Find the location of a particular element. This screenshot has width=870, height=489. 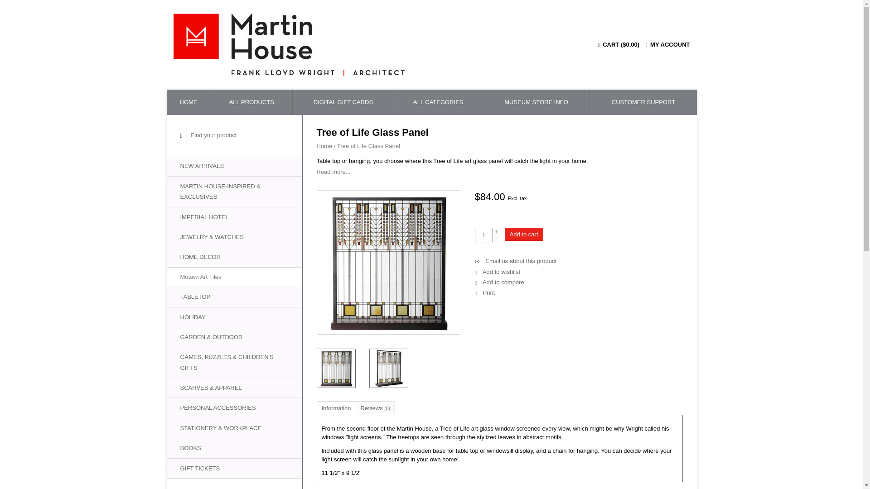

HOME DECOR is located at coordinates (234, 257).